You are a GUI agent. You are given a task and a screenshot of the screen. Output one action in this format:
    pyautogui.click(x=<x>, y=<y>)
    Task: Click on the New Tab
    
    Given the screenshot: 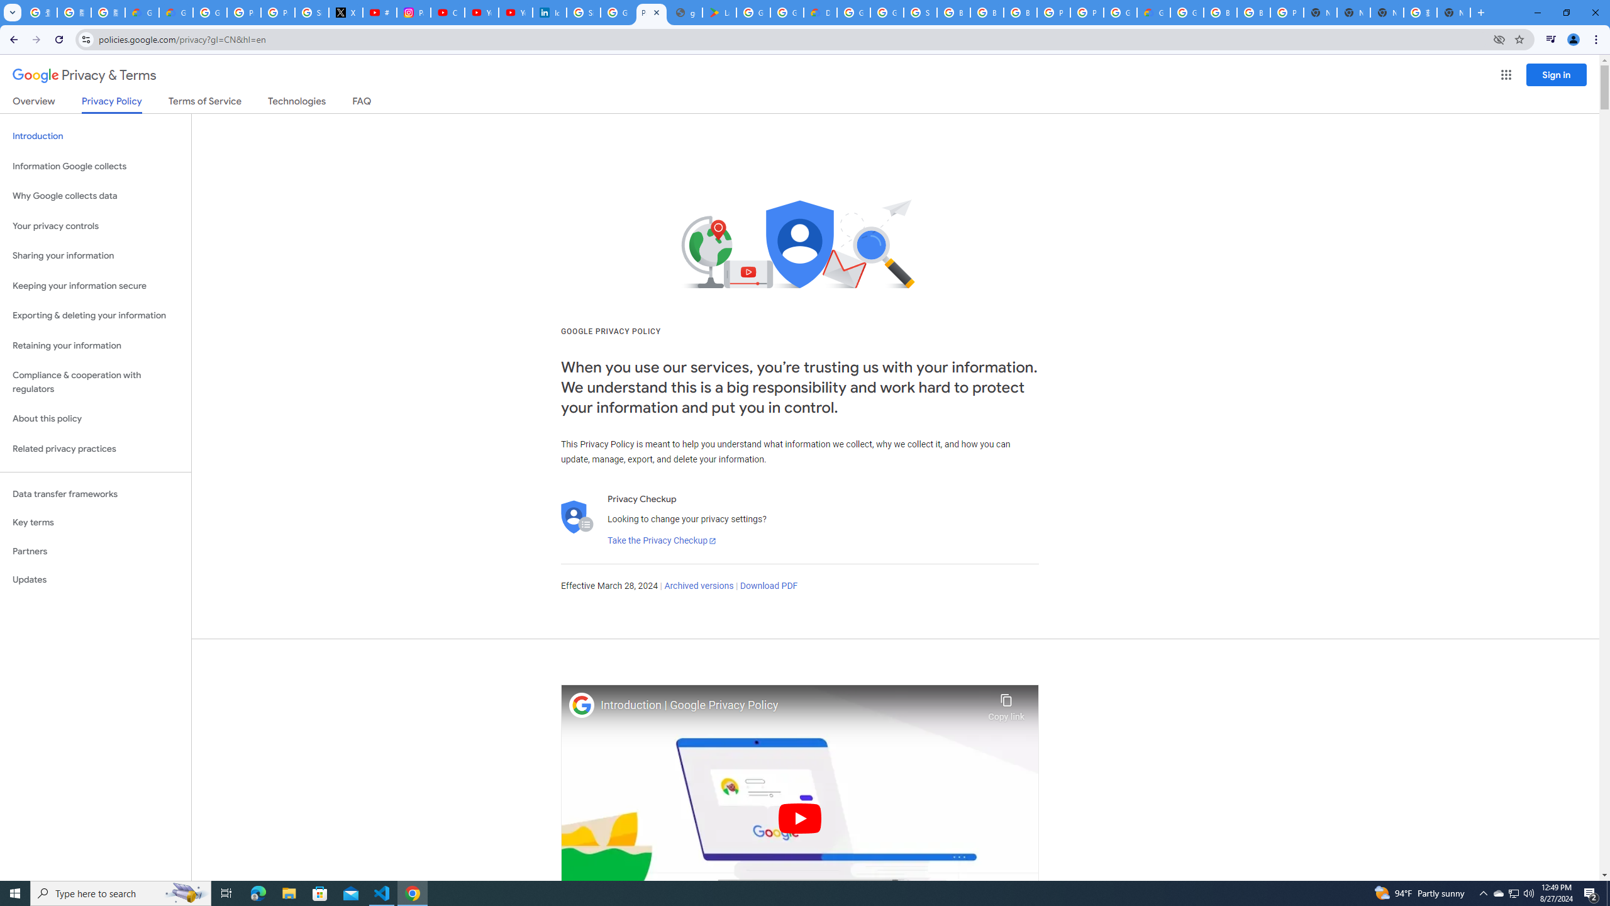 What is the action you would take?
    pyautogui.click(x=1453, y=13)
    